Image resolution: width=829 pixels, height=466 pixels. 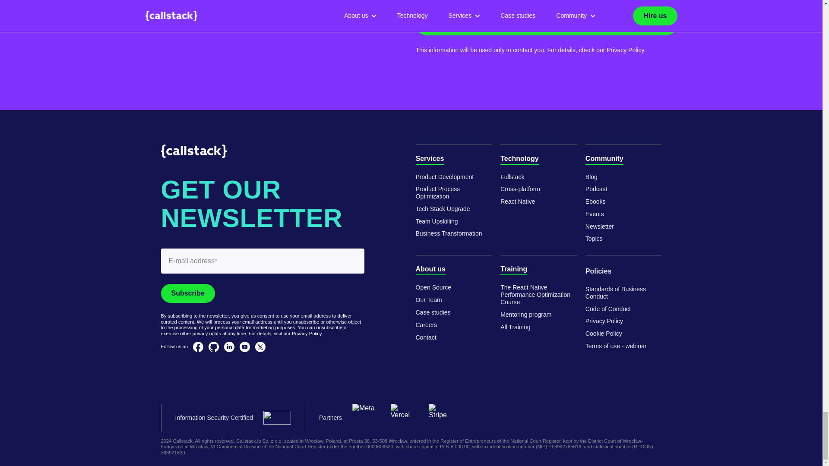 What do you see at coordinates (425, 337) in the screenshot?
I see `Contact` at bounding box center [425, 337].